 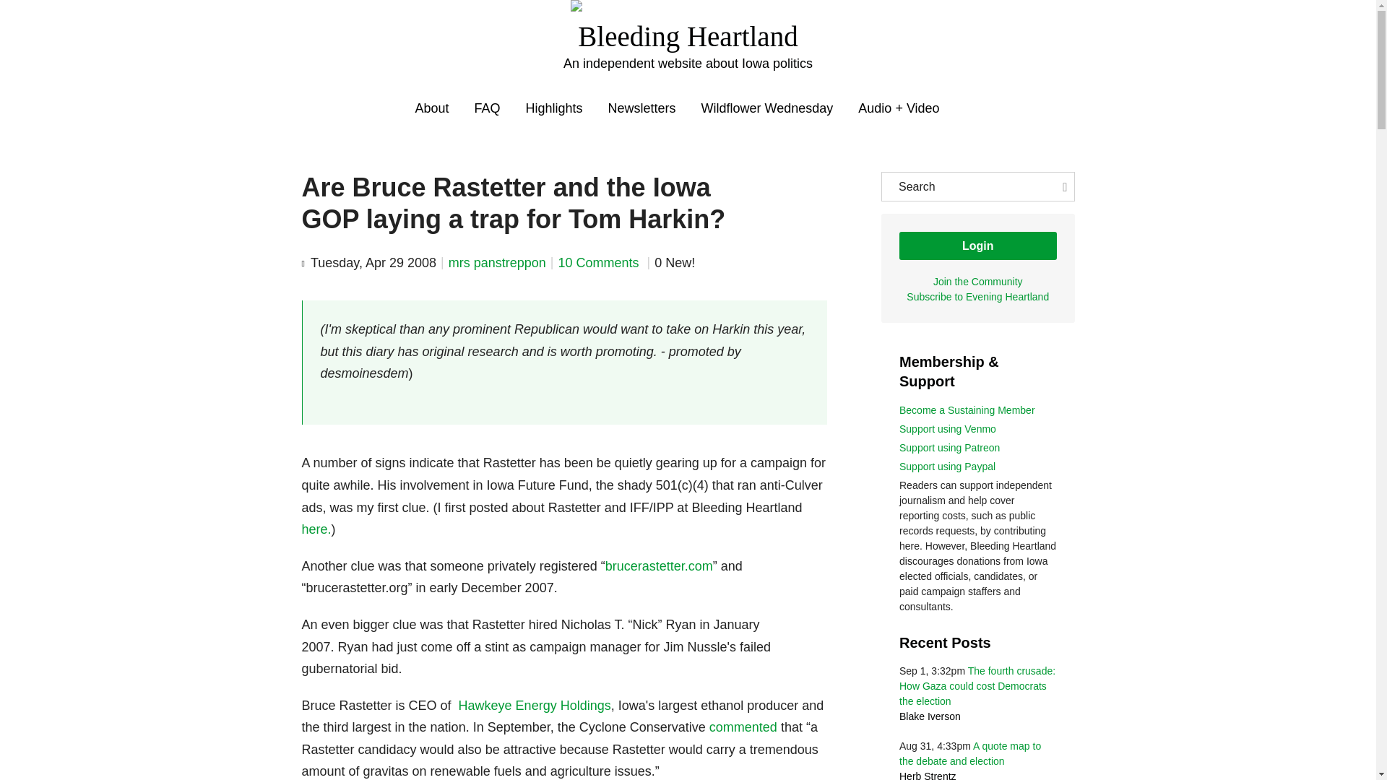 What do you see at coordinates (535, 705) in the screenshot?
I see `Hawkeye Energy Holdings` at bounding box center [535, 705].